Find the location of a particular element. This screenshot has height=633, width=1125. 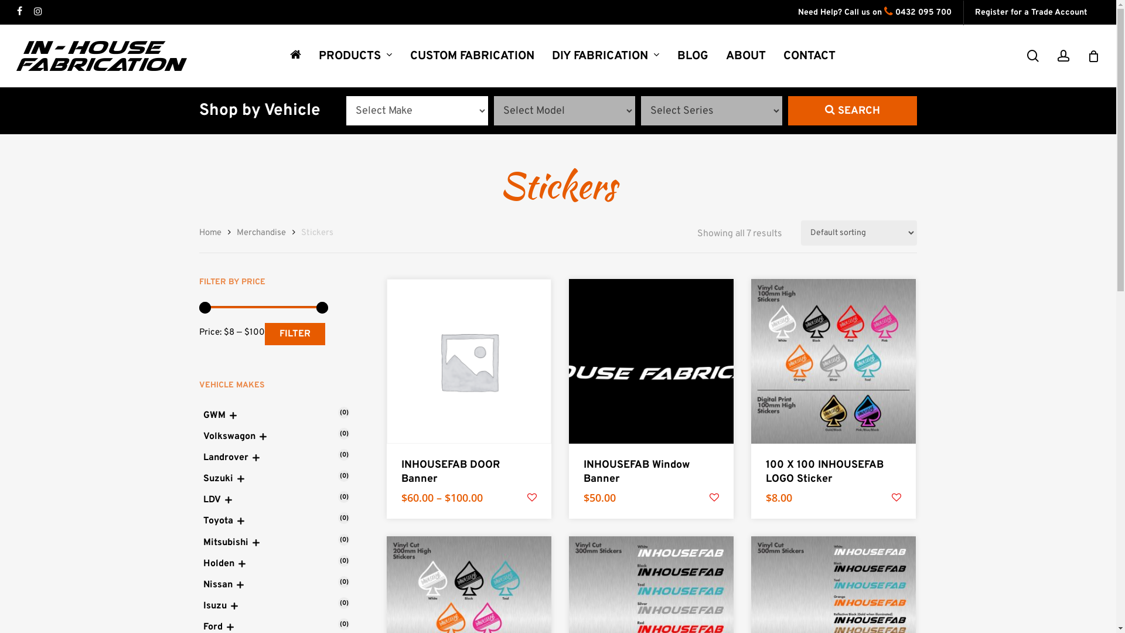

ABOUT is located at coordinates (746, 56).